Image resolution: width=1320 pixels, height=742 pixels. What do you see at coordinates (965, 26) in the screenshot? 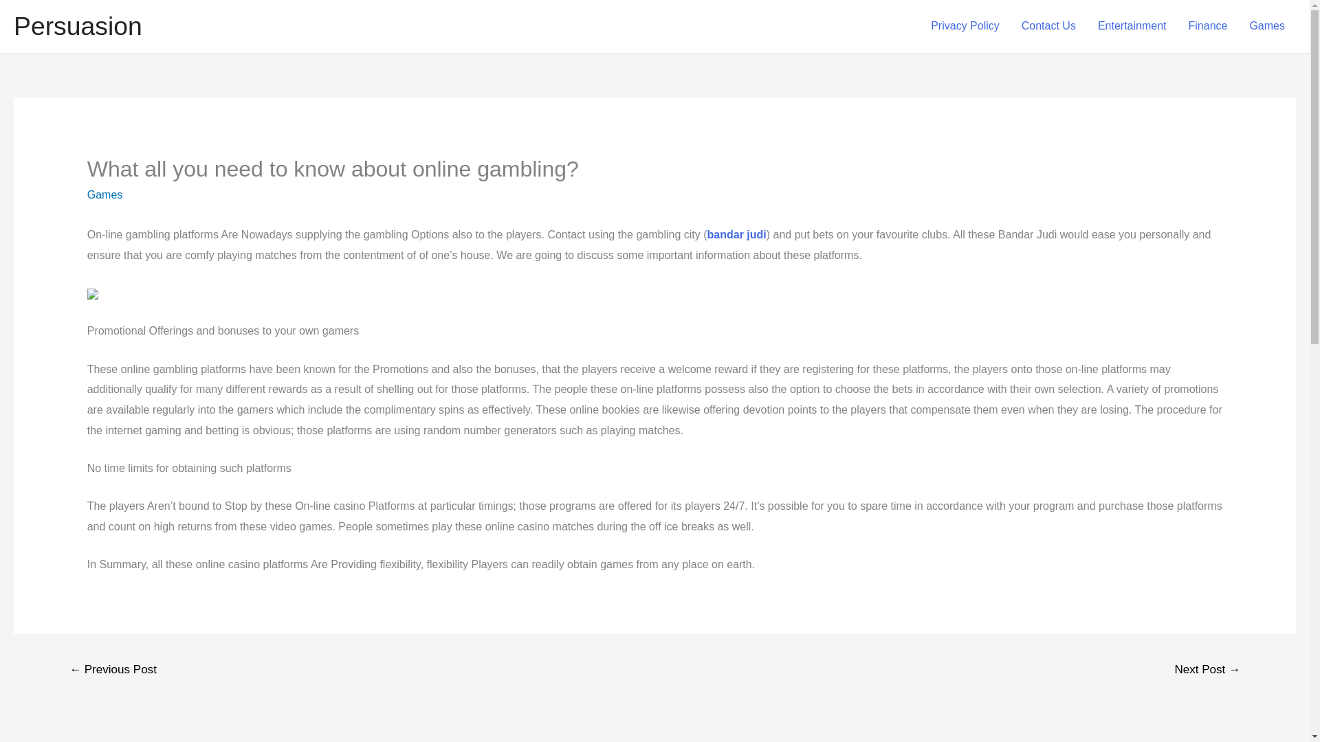
I see `Privacy Policy` at bounding box center [965, 26].